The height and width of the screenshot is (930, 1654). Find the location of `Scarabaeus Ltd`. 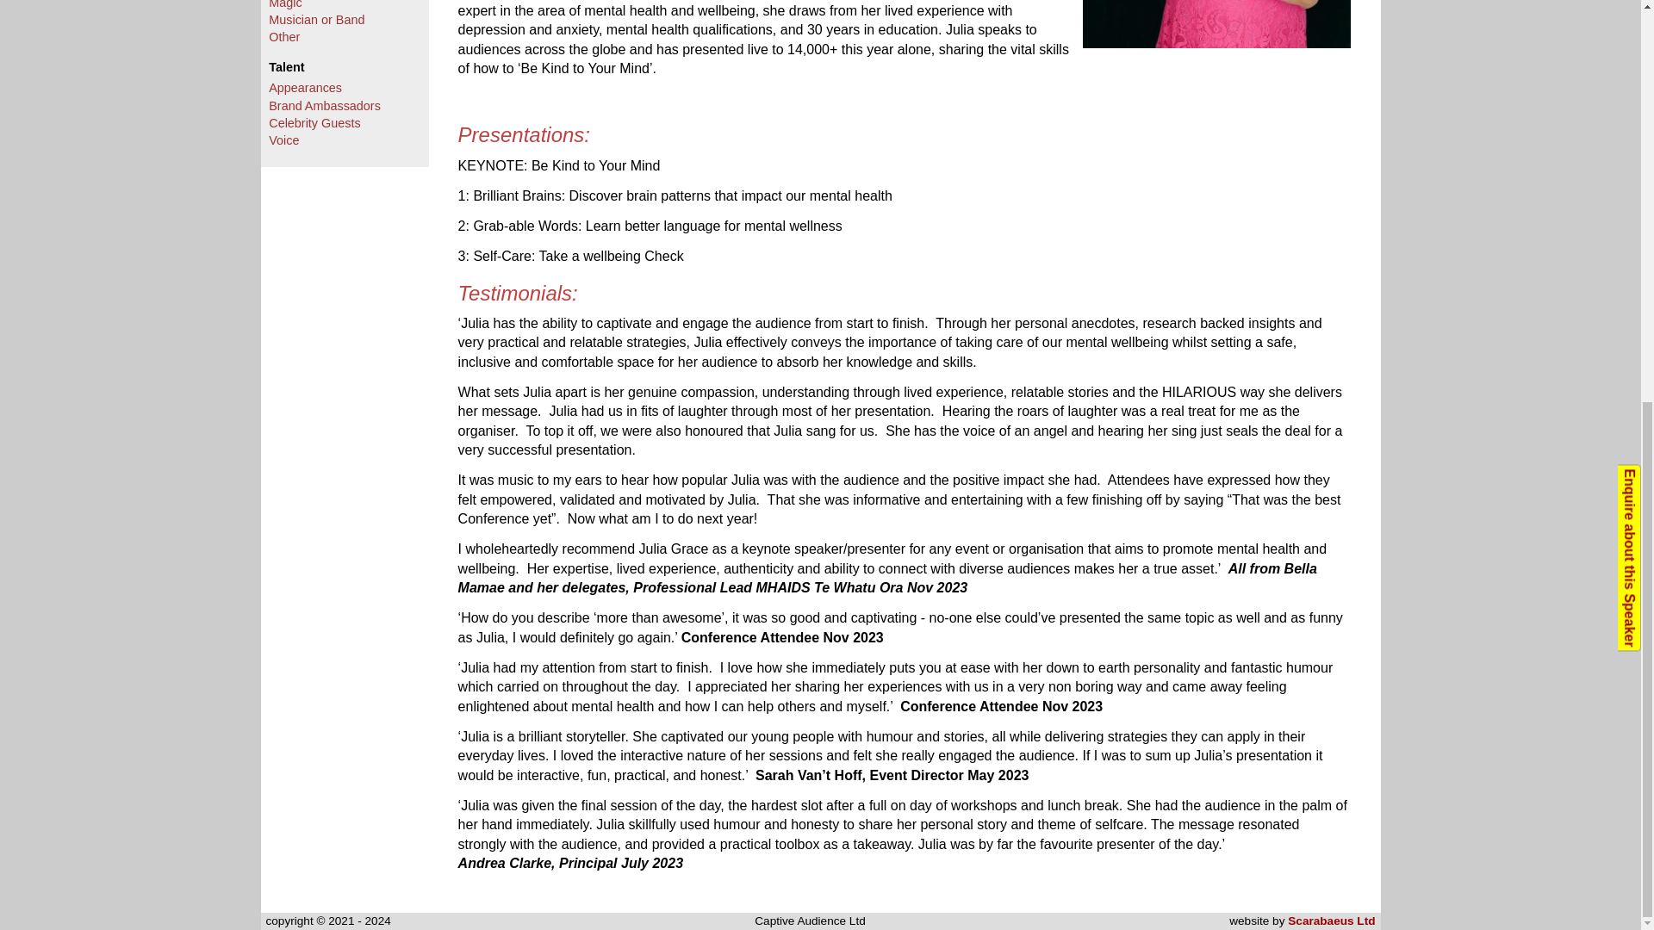

Scarabaeus Ltd is located at coordinates (1331, 920).